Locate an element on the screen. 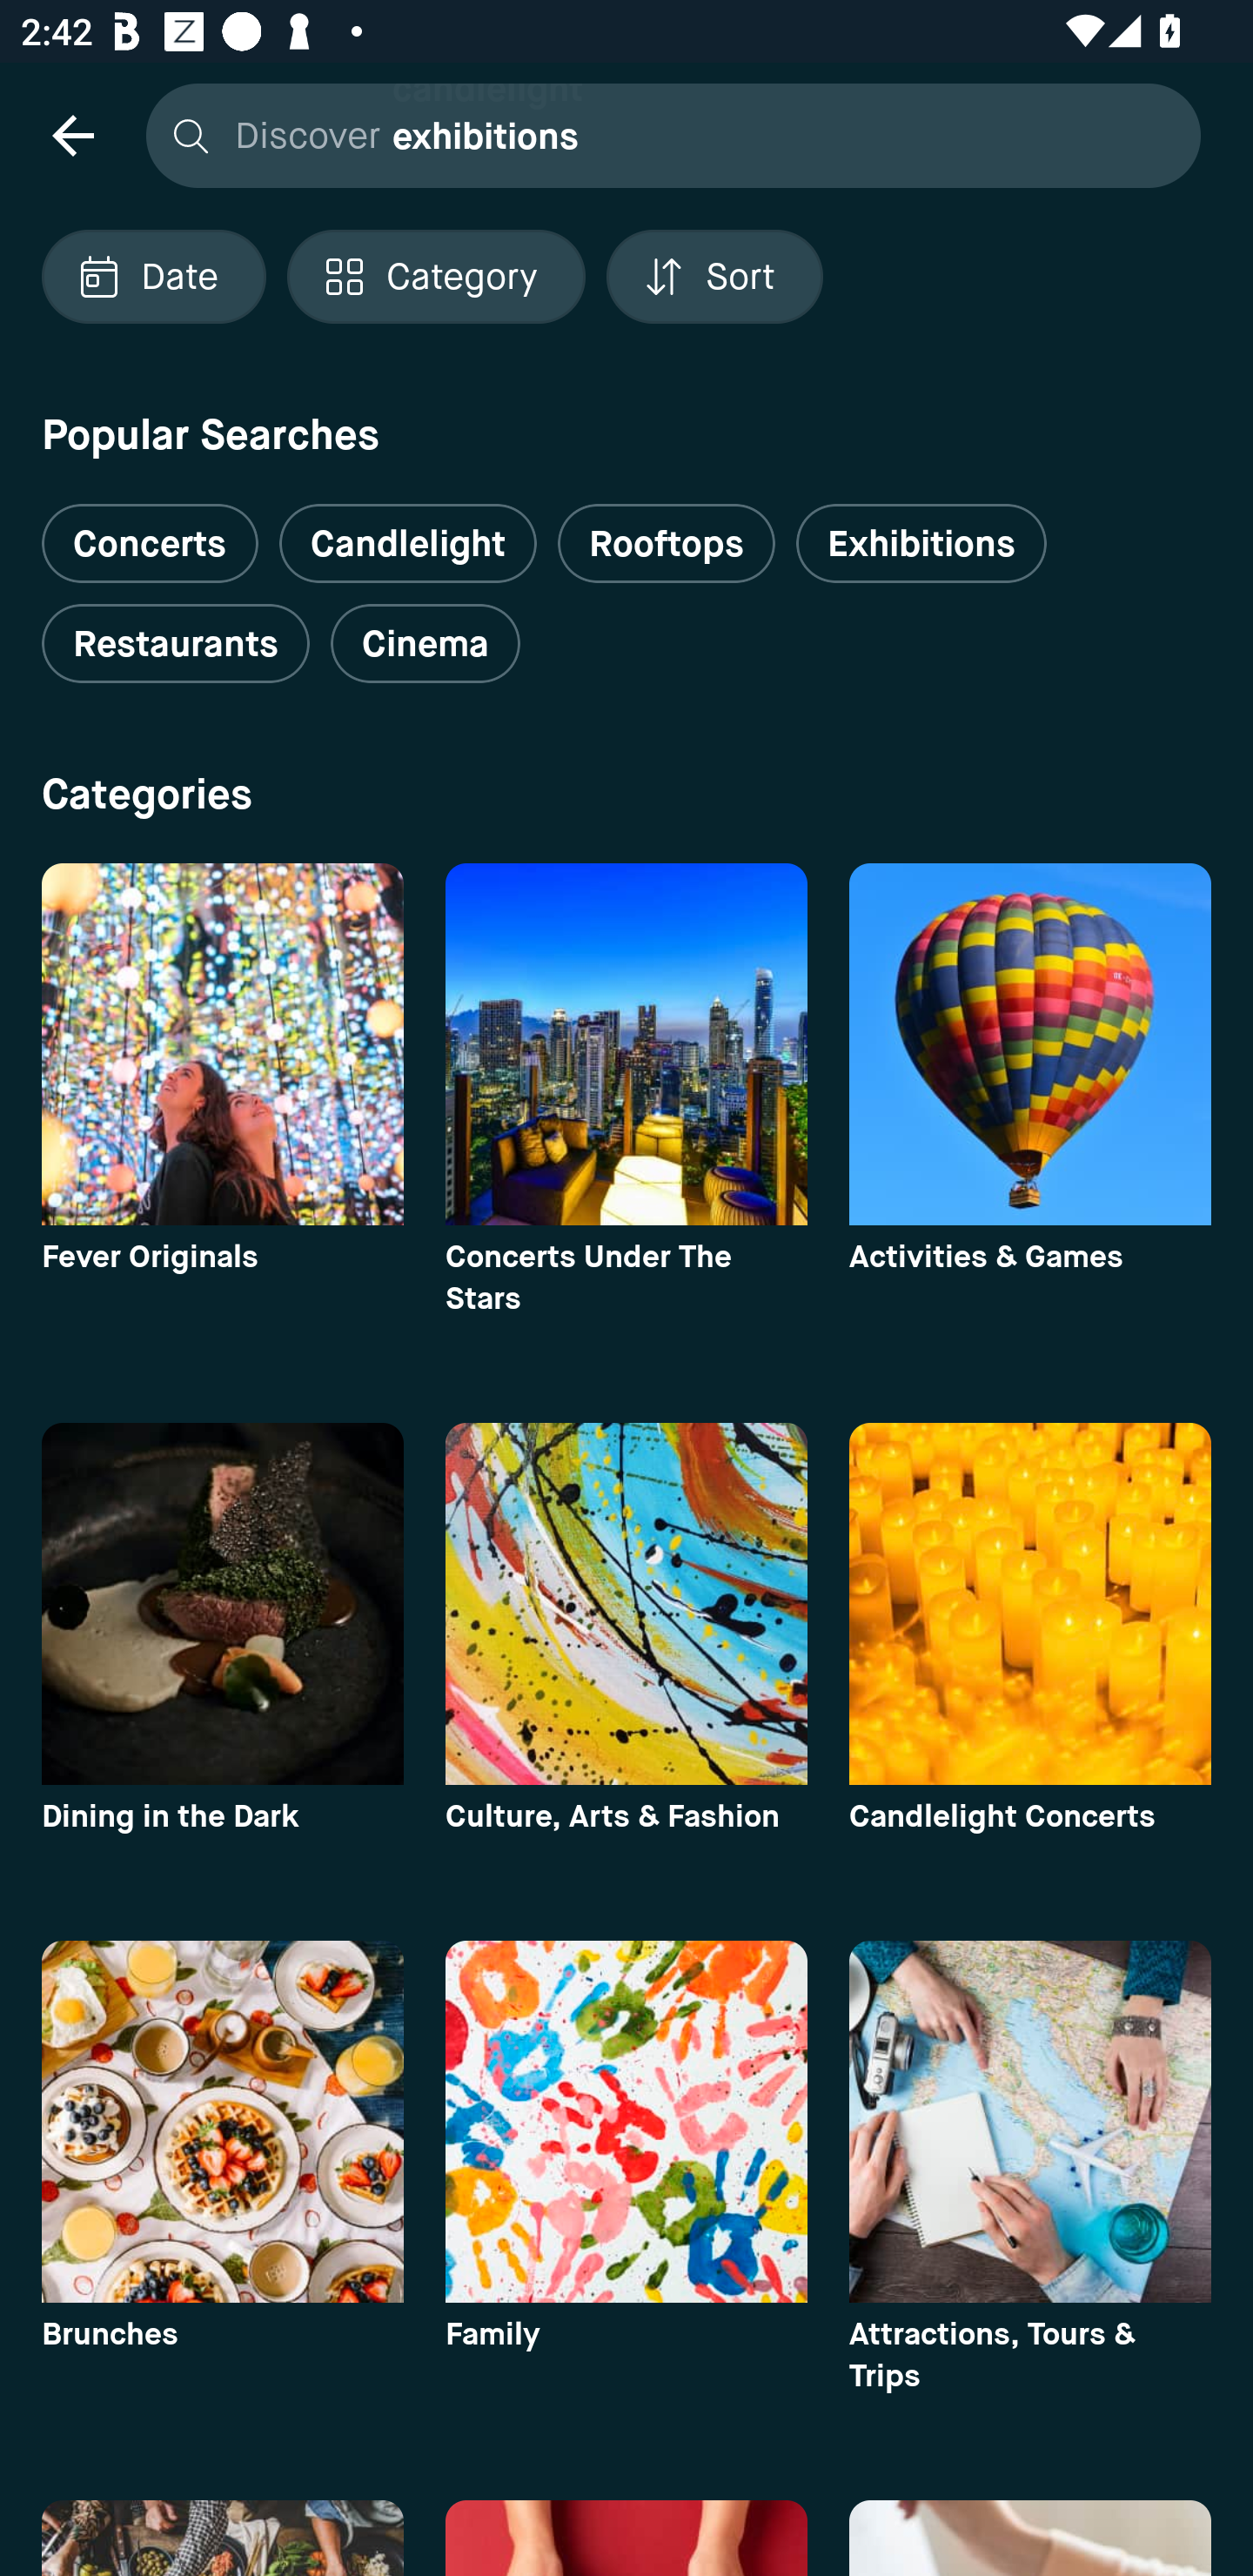 This screenshot has width=1253, height=2576. Concerts is located at coordinates (150, 531).